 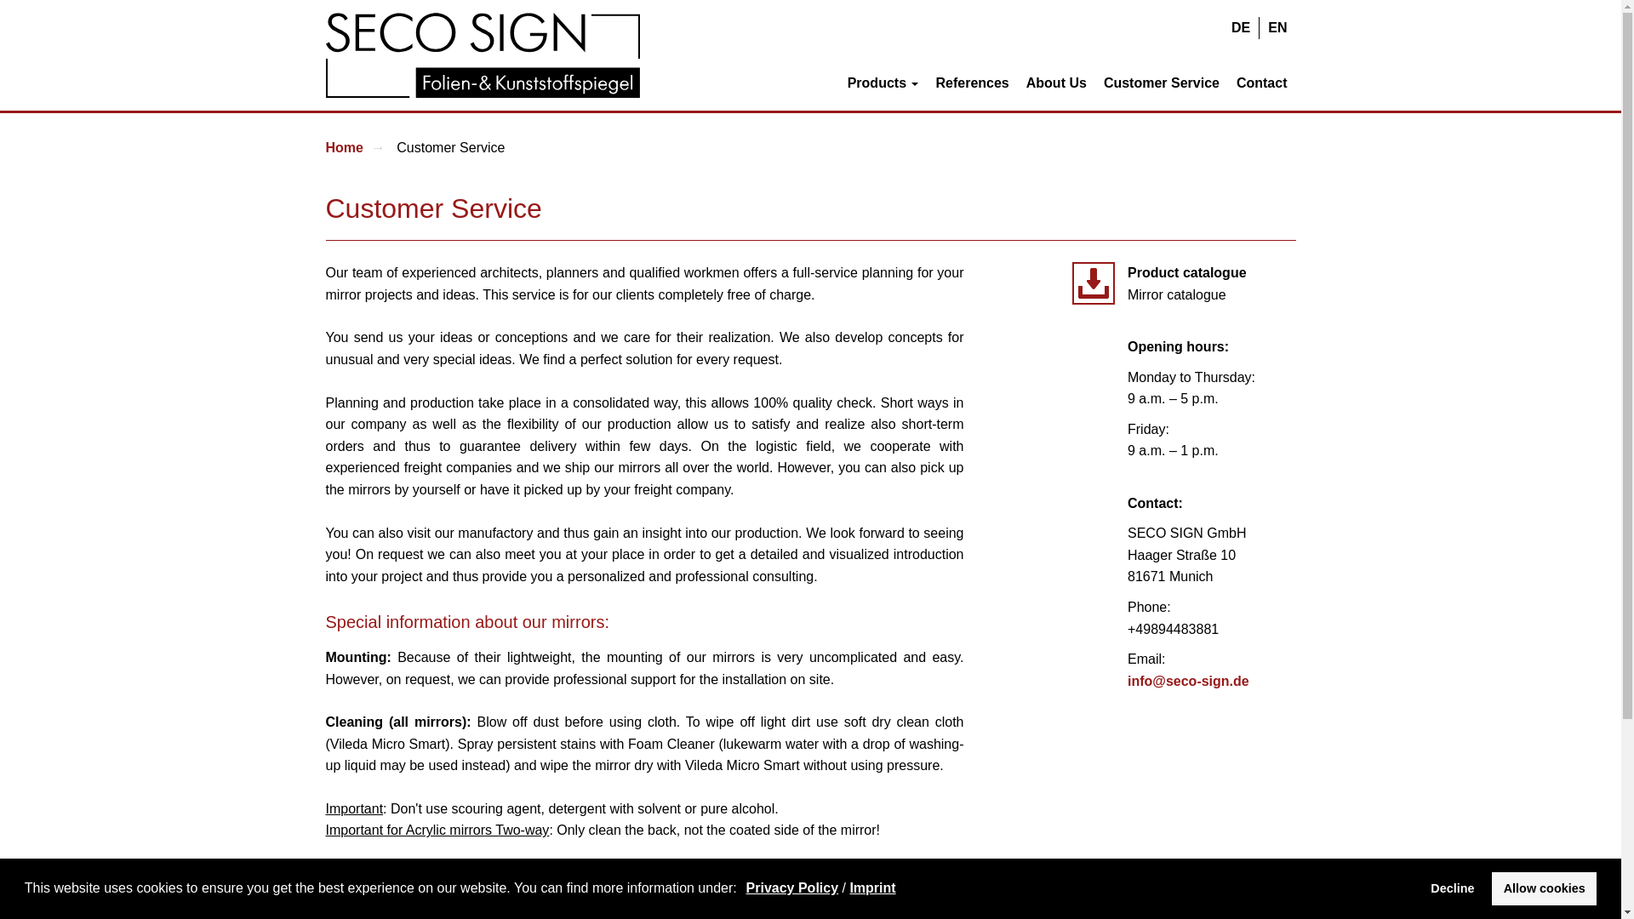 What do you see at coordinates (483, 54) in the screenshot?
I see `SECO SIGN GmbH Logo` at bounding box center [483, 54].